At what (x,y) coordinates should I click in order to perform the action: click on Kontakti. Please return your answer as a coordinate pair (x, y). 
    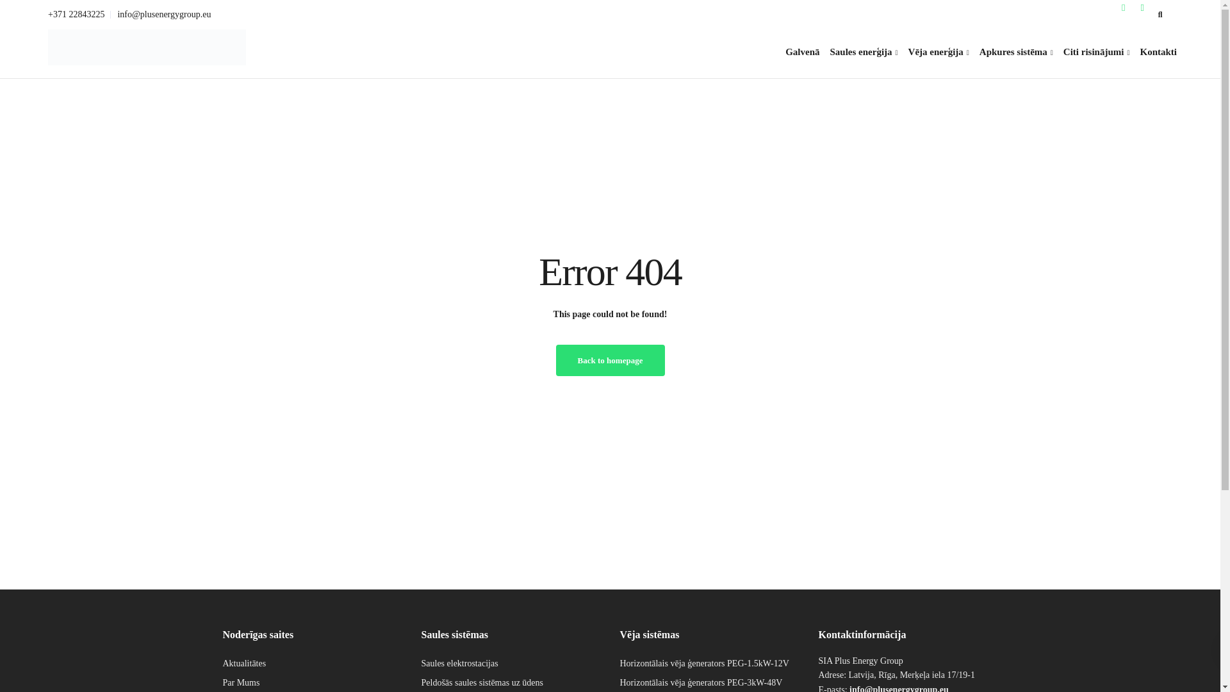
    Looking at the image, I should click on (1158, 51).